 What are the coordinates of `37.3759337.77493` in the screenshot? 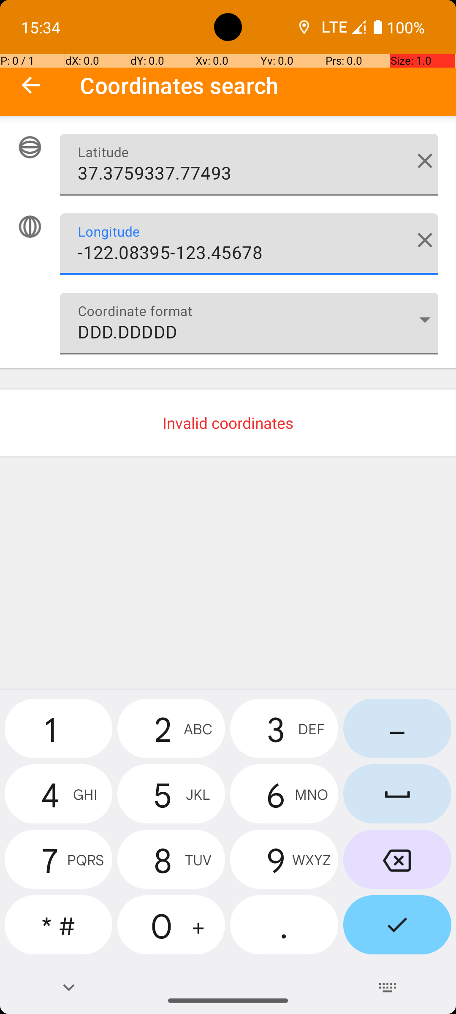 It's located at (249, 165).